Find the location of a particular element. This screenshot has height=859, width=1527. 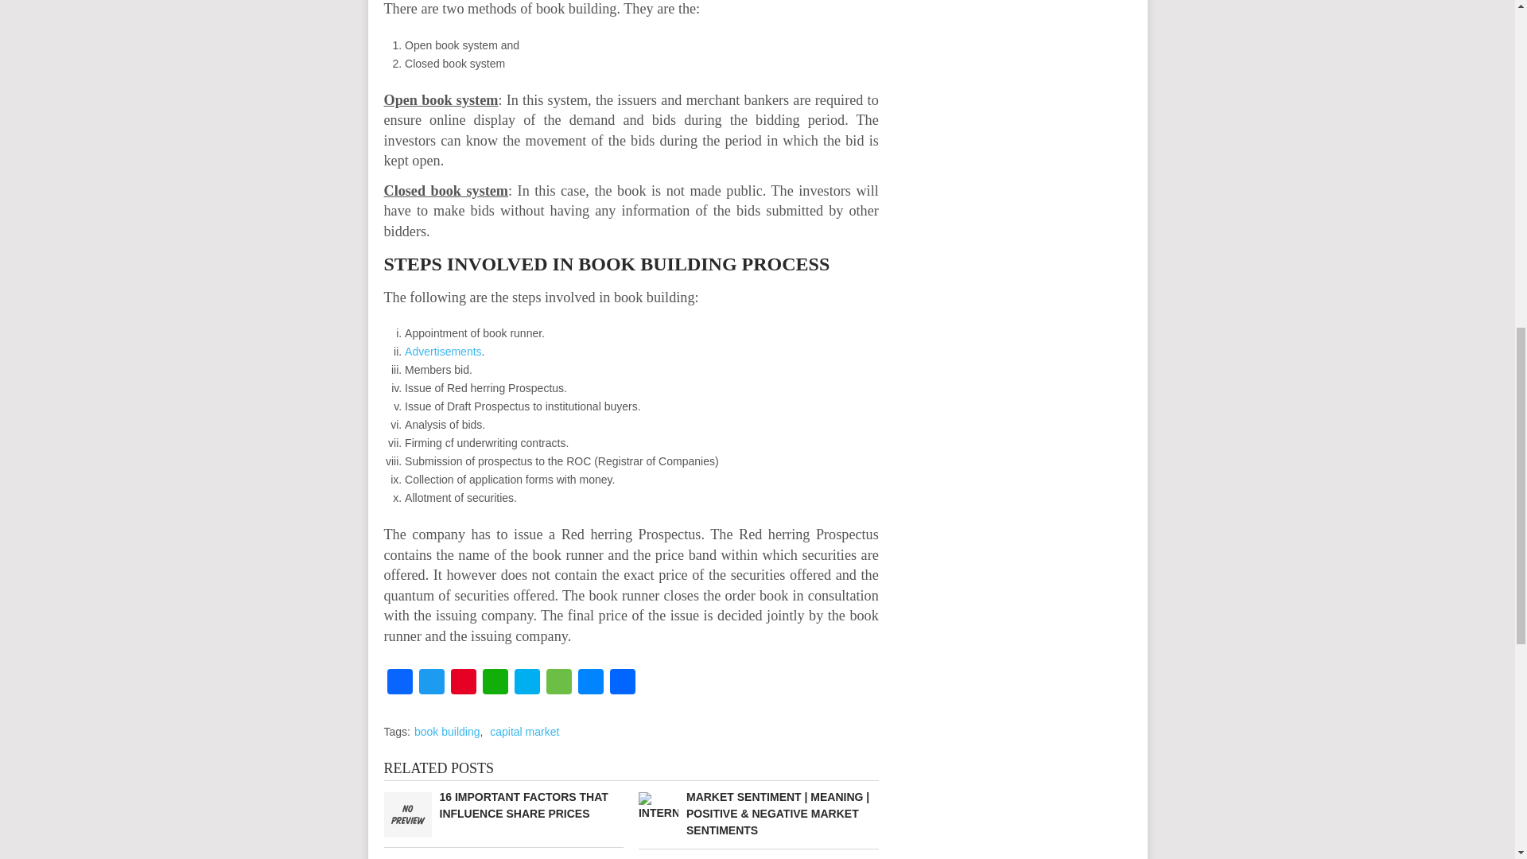

Messenger is located at coordinates (590, 684).